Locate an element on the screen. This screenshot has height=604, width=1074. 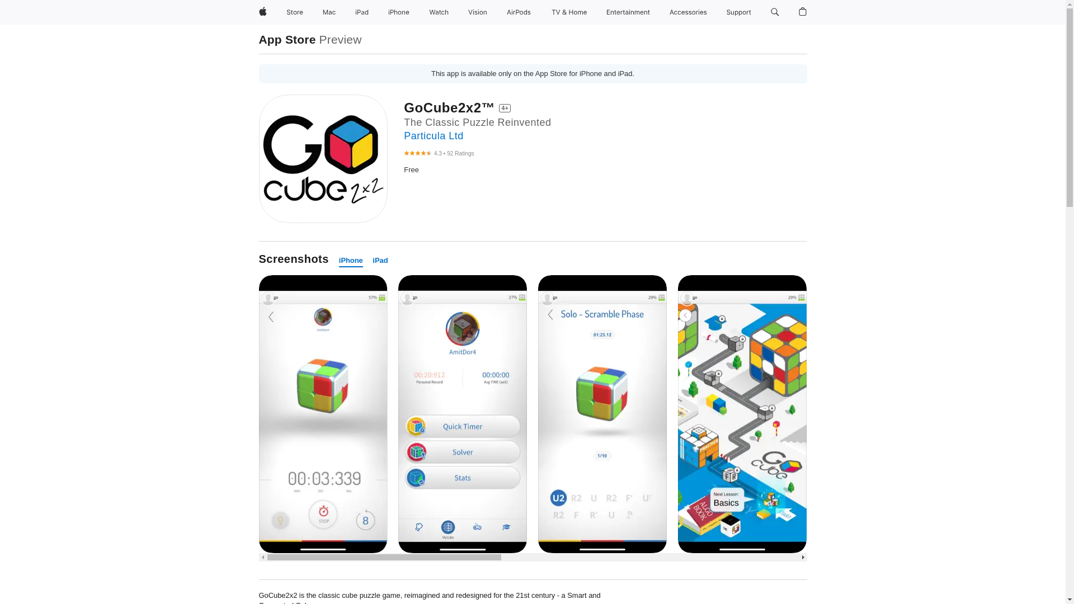
iPhone is located at coordinates (398, 12).